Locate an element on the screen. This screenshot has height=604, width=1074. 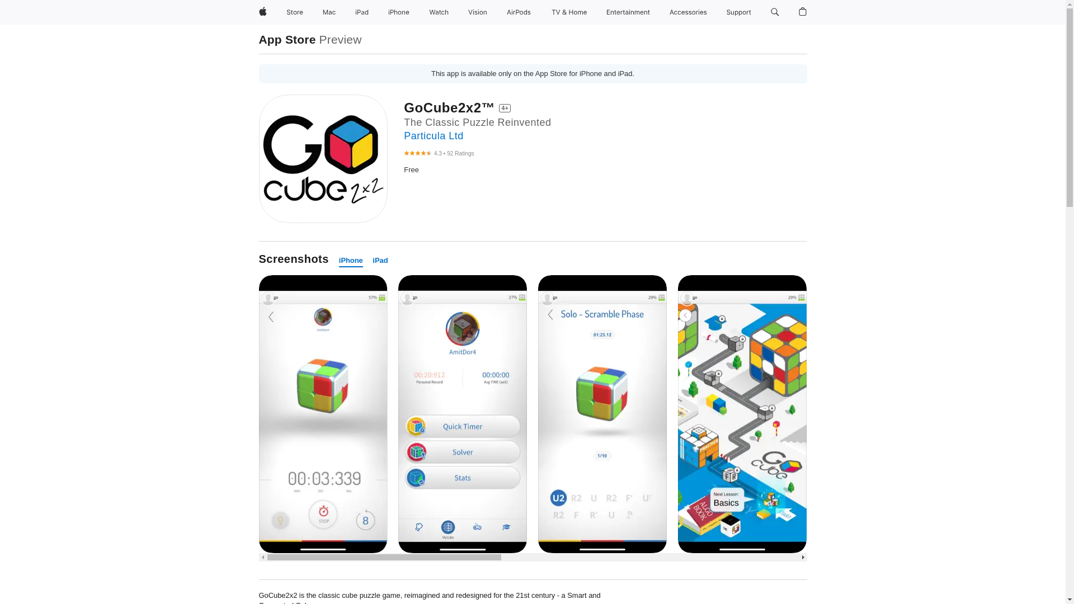
iPhone is located at coordinates (398, 12).